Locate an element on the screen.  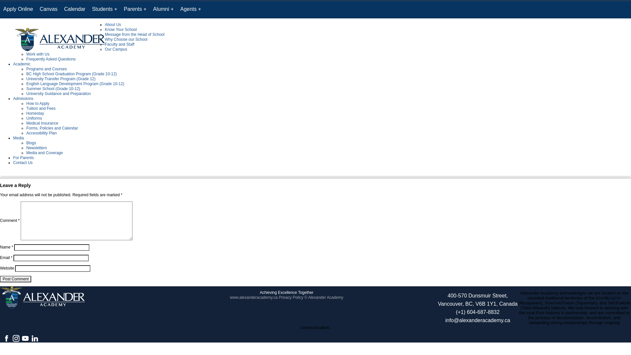
Summer School (Grade 10-12) is located at coordinates (53, 89).